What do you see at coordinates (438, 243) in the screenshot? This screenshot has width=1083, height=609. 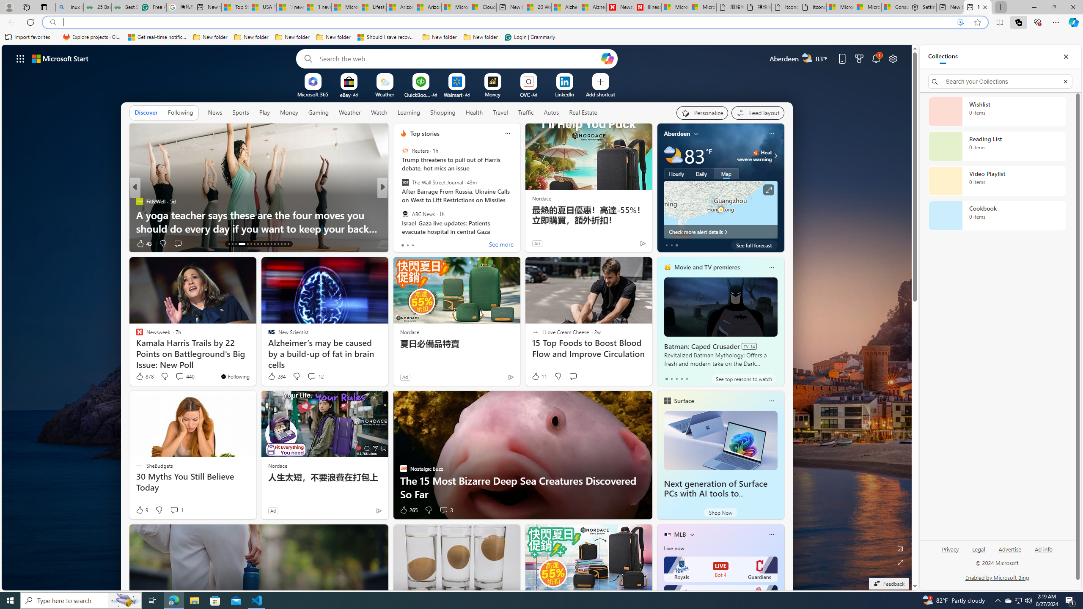 I see `View comments 40 Comment` at bounding box center [438, 243].